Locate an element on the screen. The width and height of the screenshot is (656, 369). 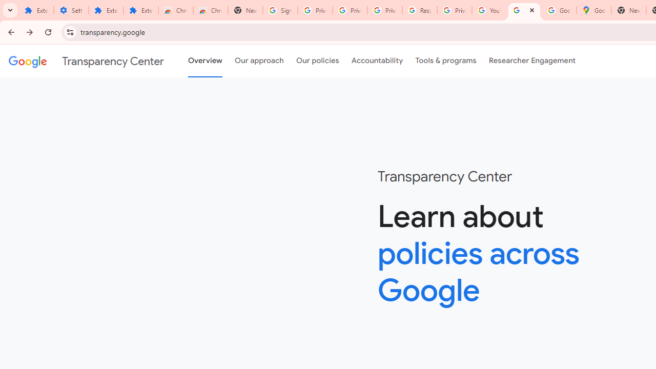
YouTube is located at coordinates (489, 10).